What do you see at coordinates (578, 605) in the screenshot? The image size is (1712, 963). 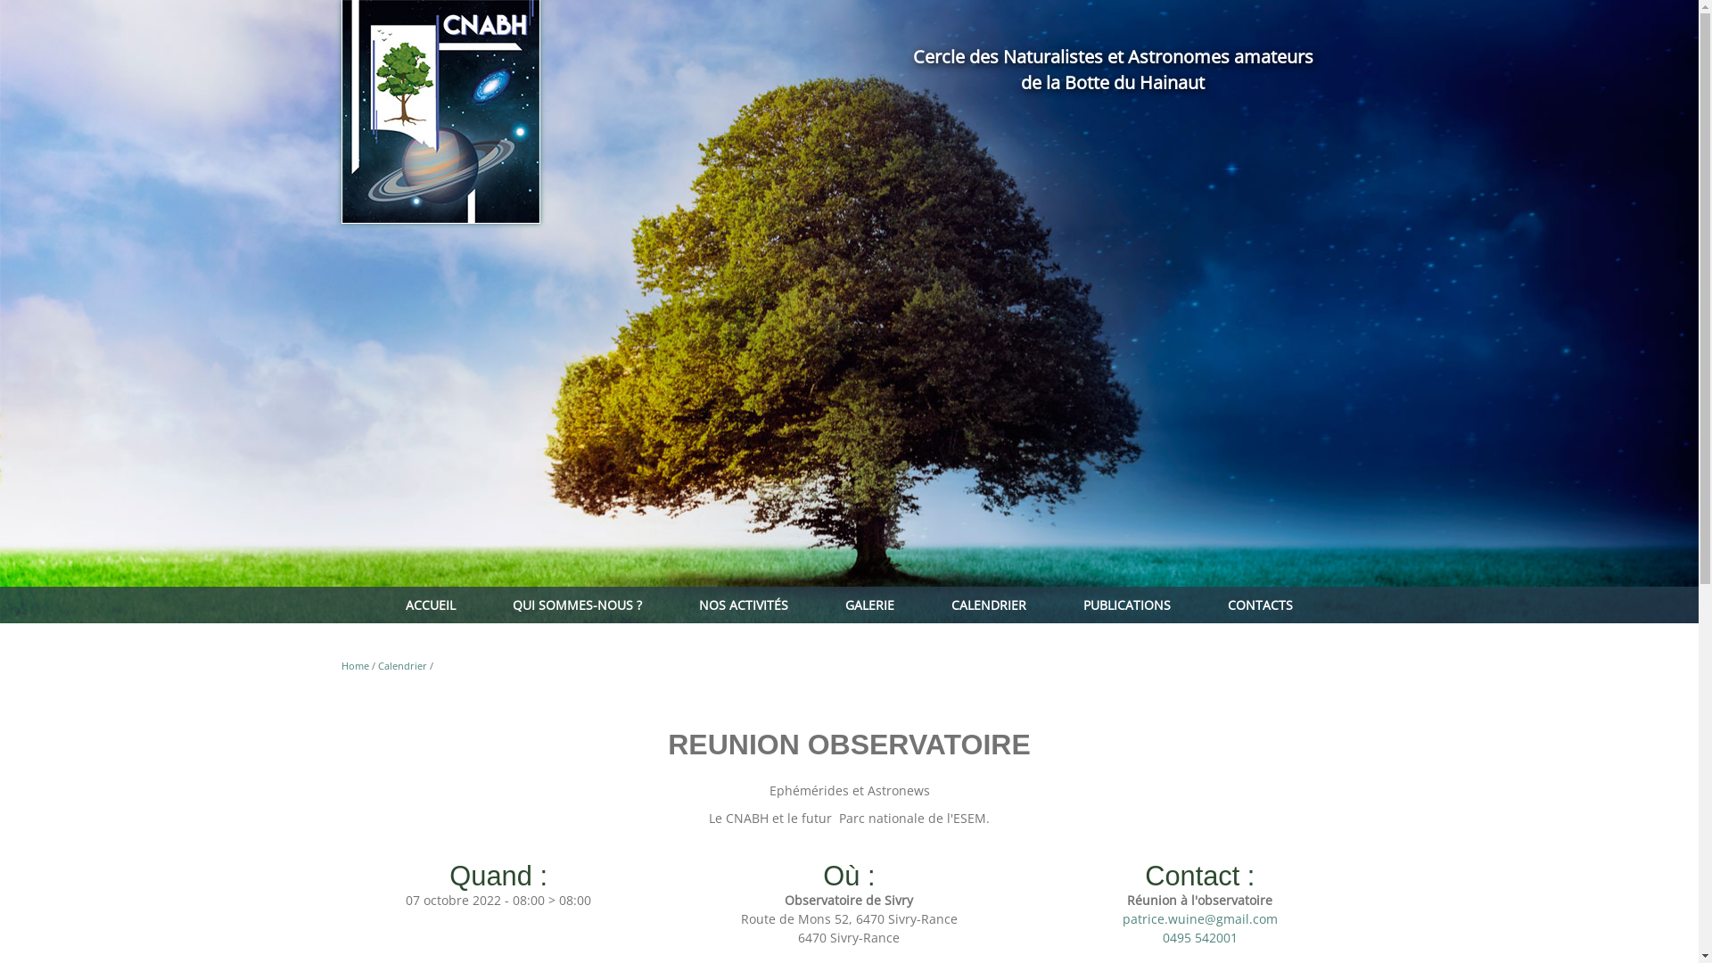 I see `QUI SOMMES-NOUS ?` at bounding box center [578, 605].